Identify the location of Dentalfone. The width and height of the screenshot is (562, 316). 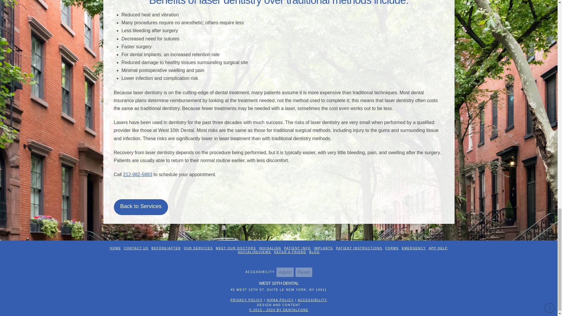
(279, 310).